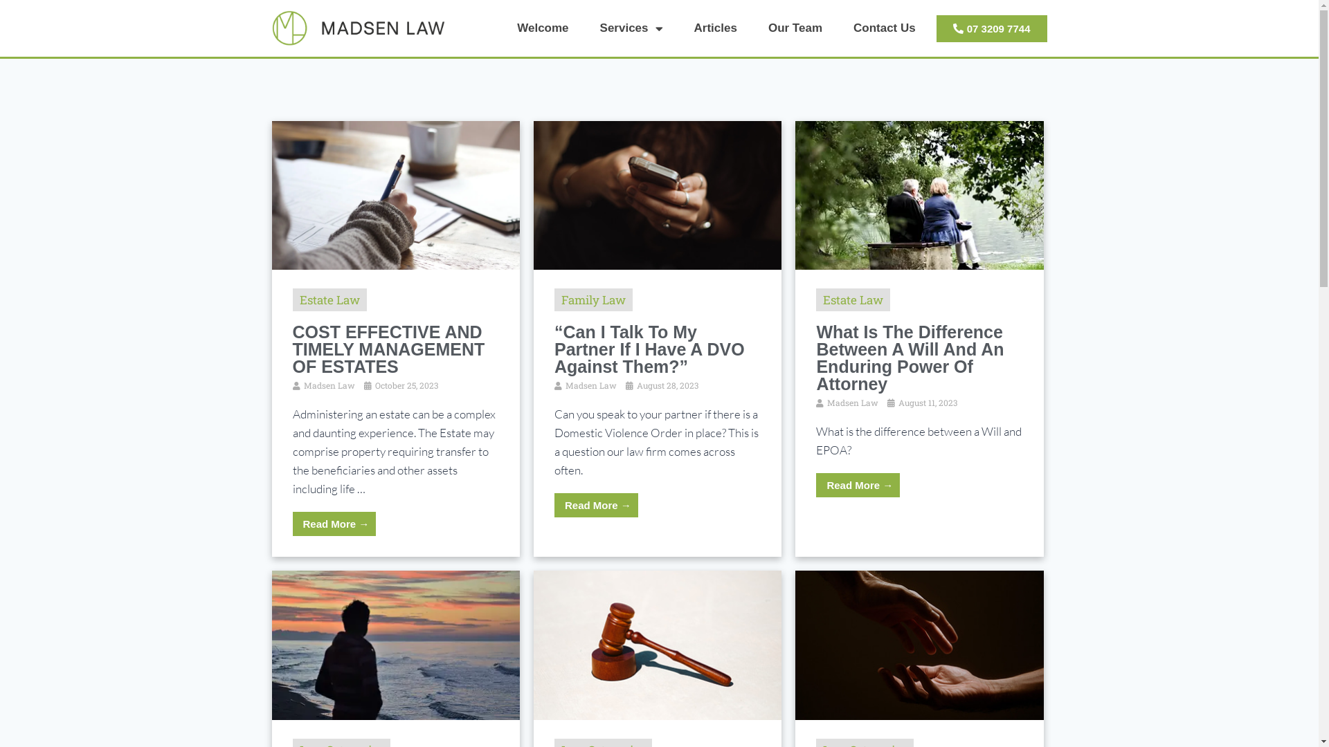 This screenshot has height=747, width=1329. I want to click on 07 3209 7744, so click(992, 29).